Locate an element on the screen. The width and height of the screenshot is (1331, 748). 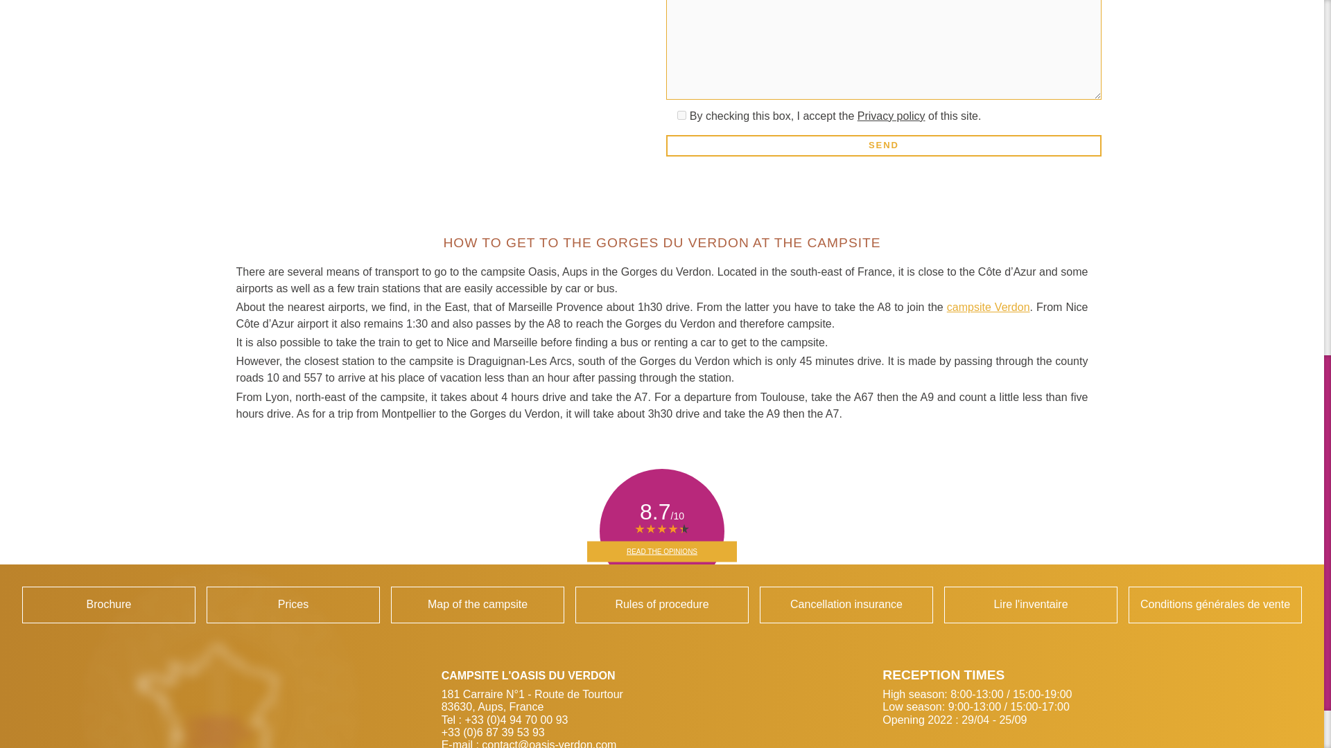
1 is located at coordinates (109, 604).